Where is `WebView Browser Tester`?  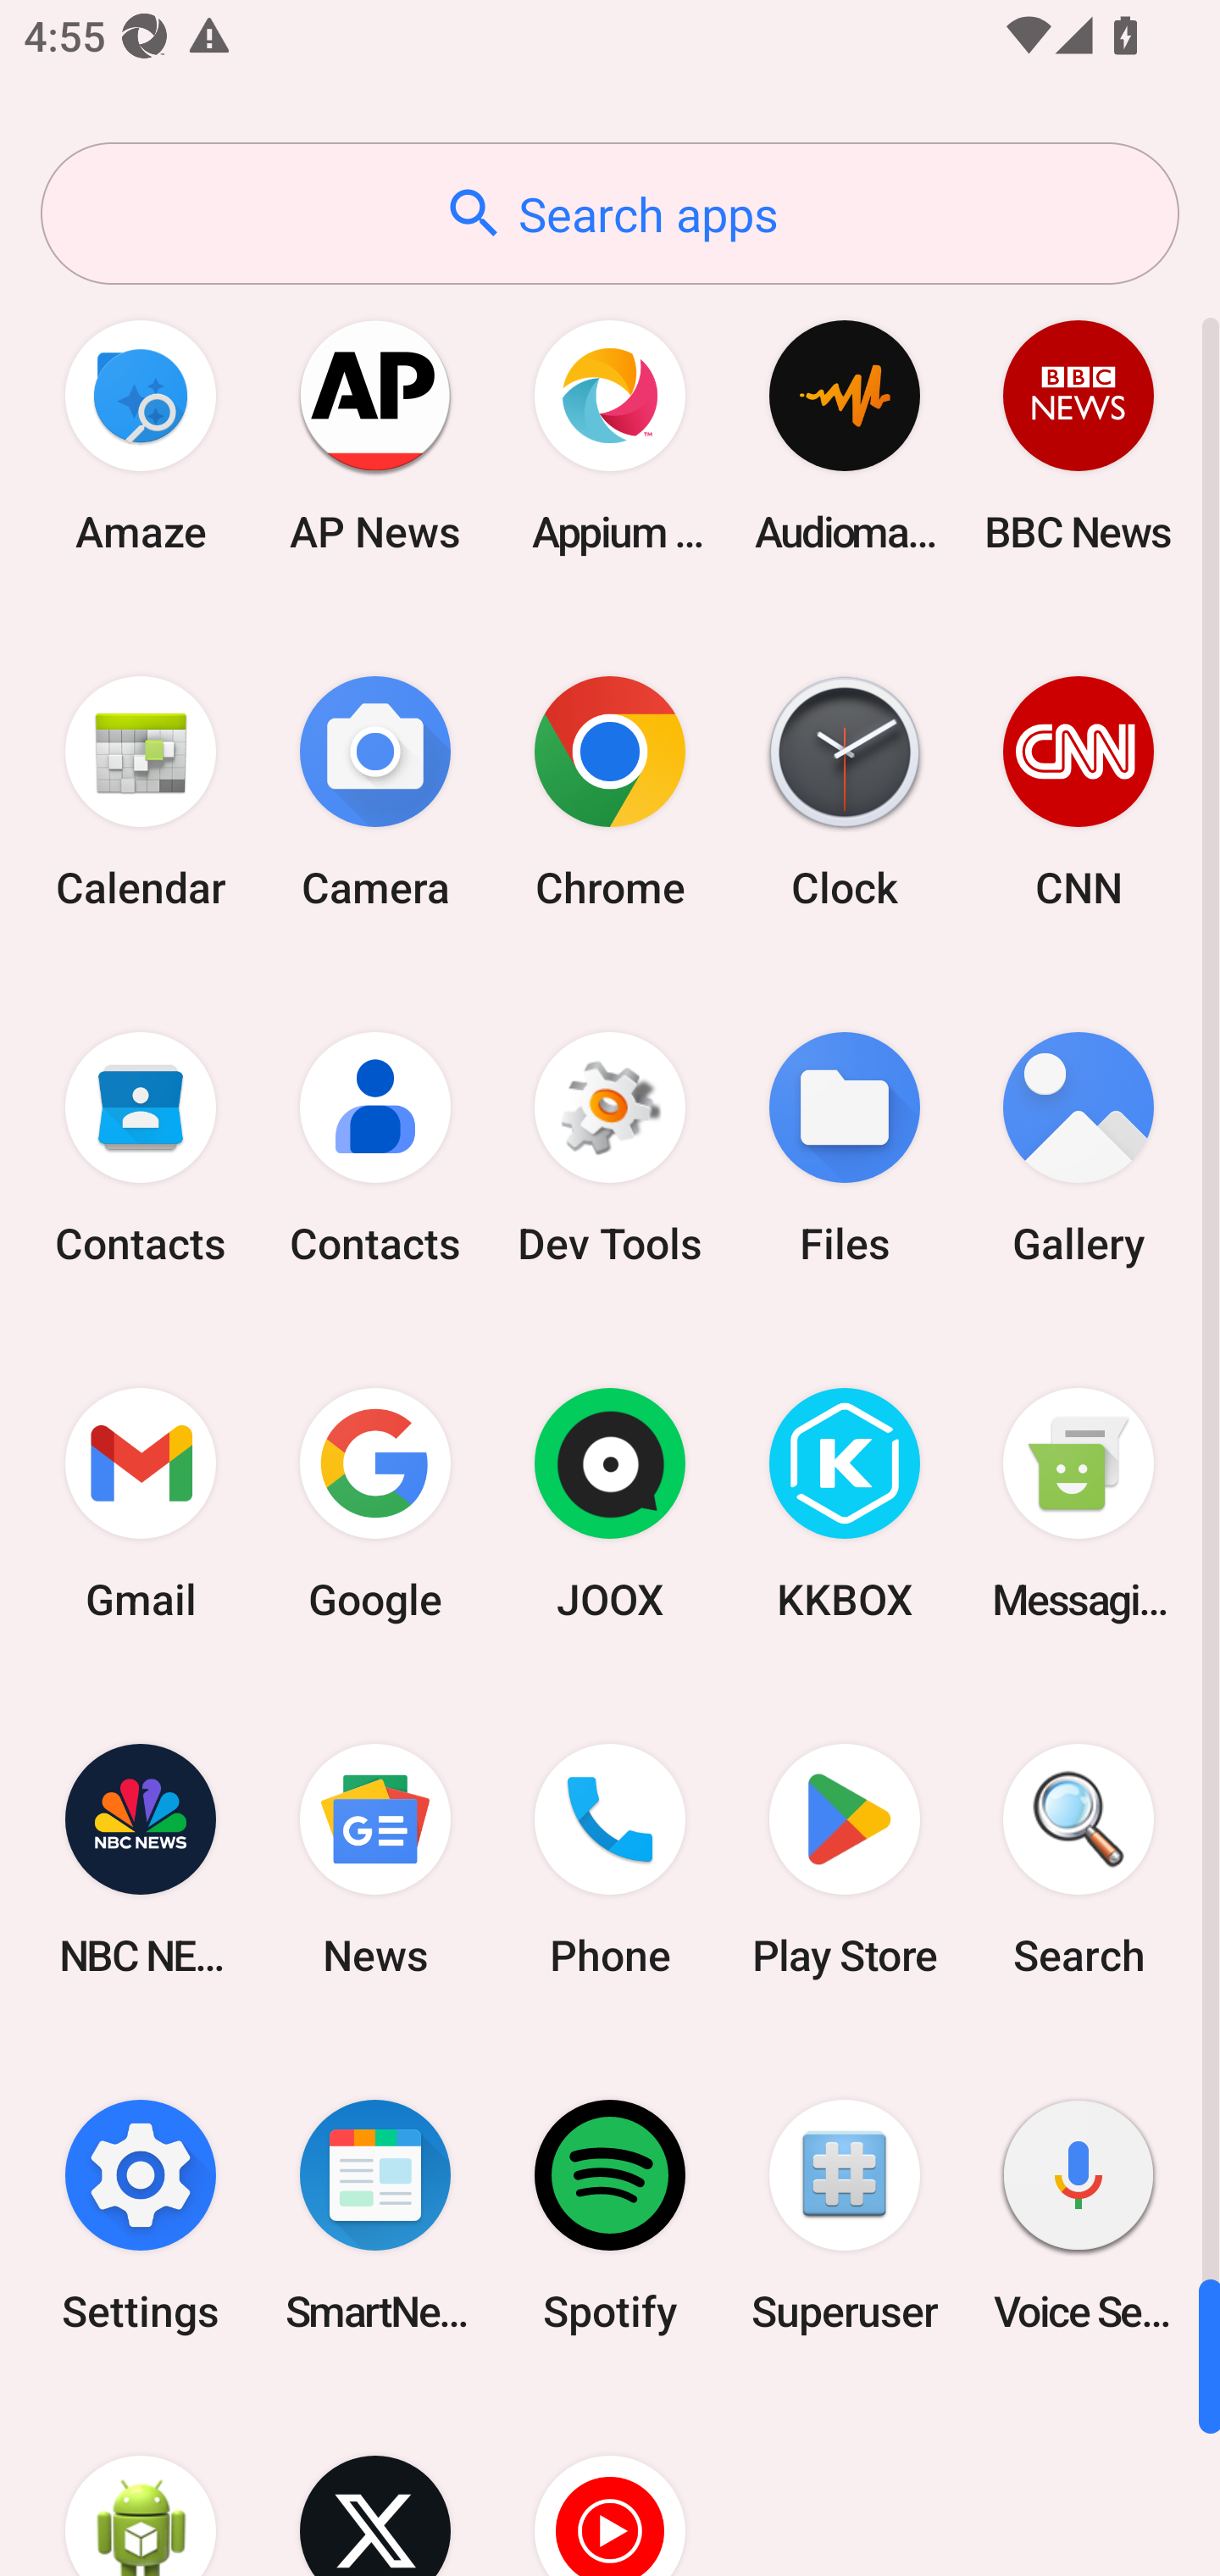
WebView Browser Tester is located at coordinates (141, 2484).